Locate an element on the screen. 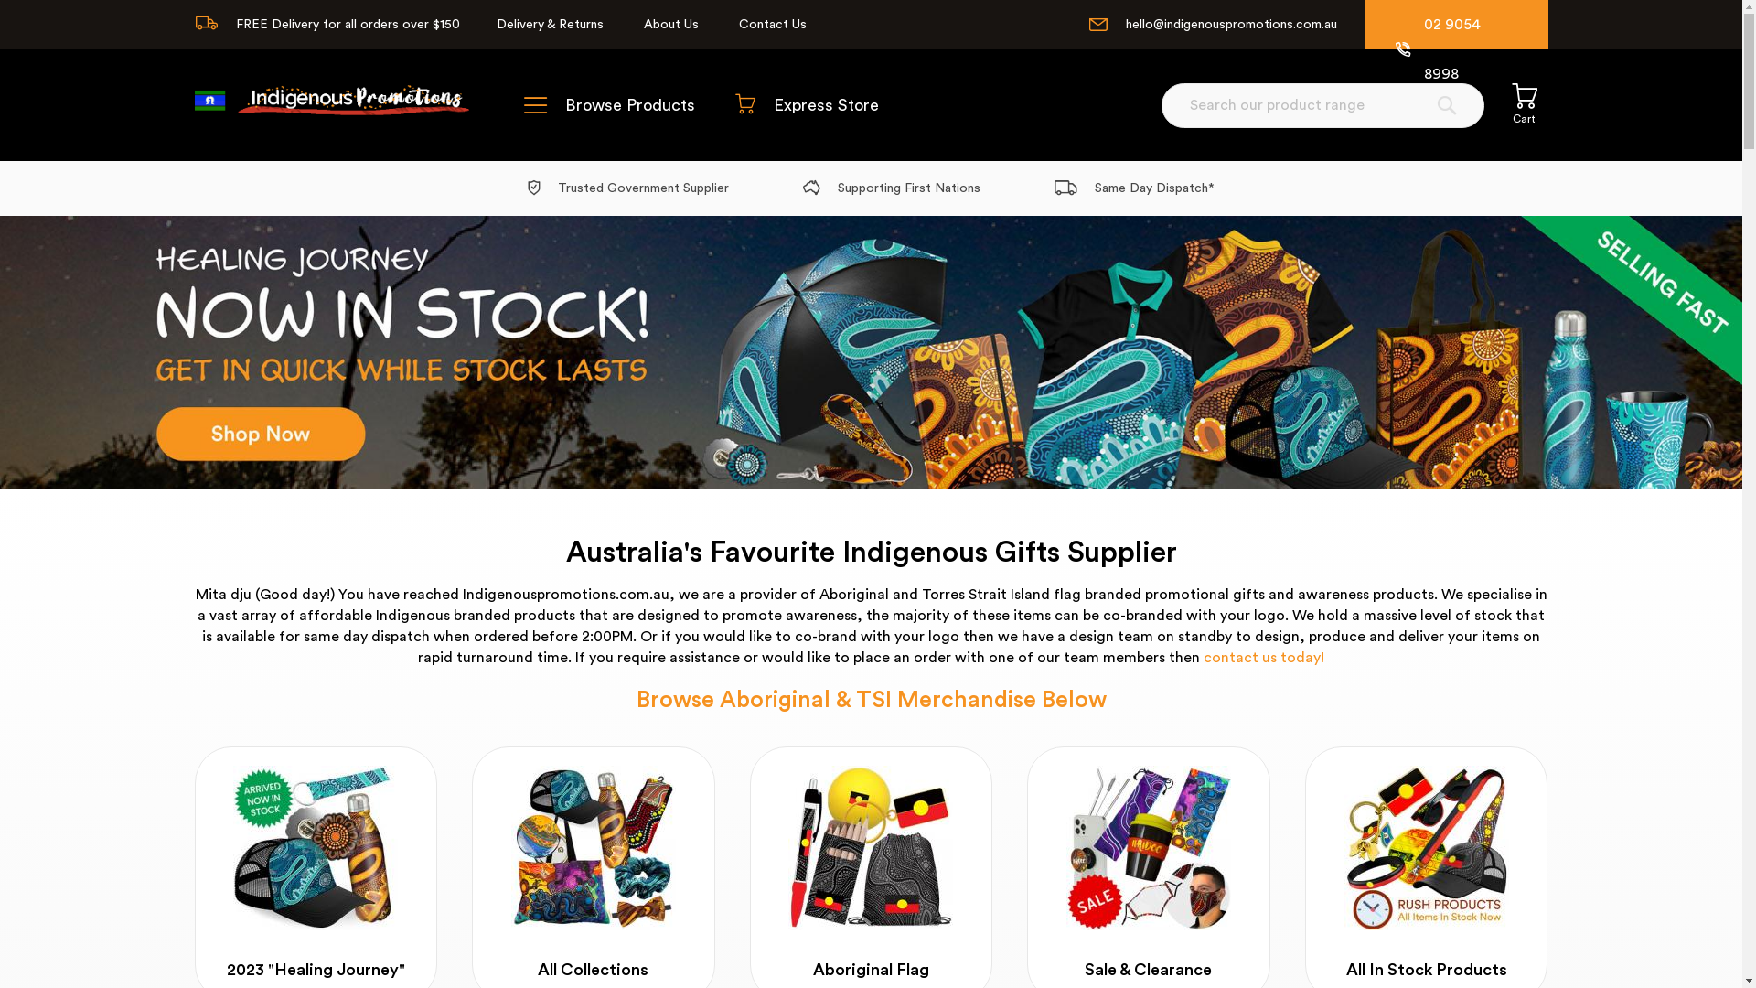  Browse Products is located at coordinates (609, 106).